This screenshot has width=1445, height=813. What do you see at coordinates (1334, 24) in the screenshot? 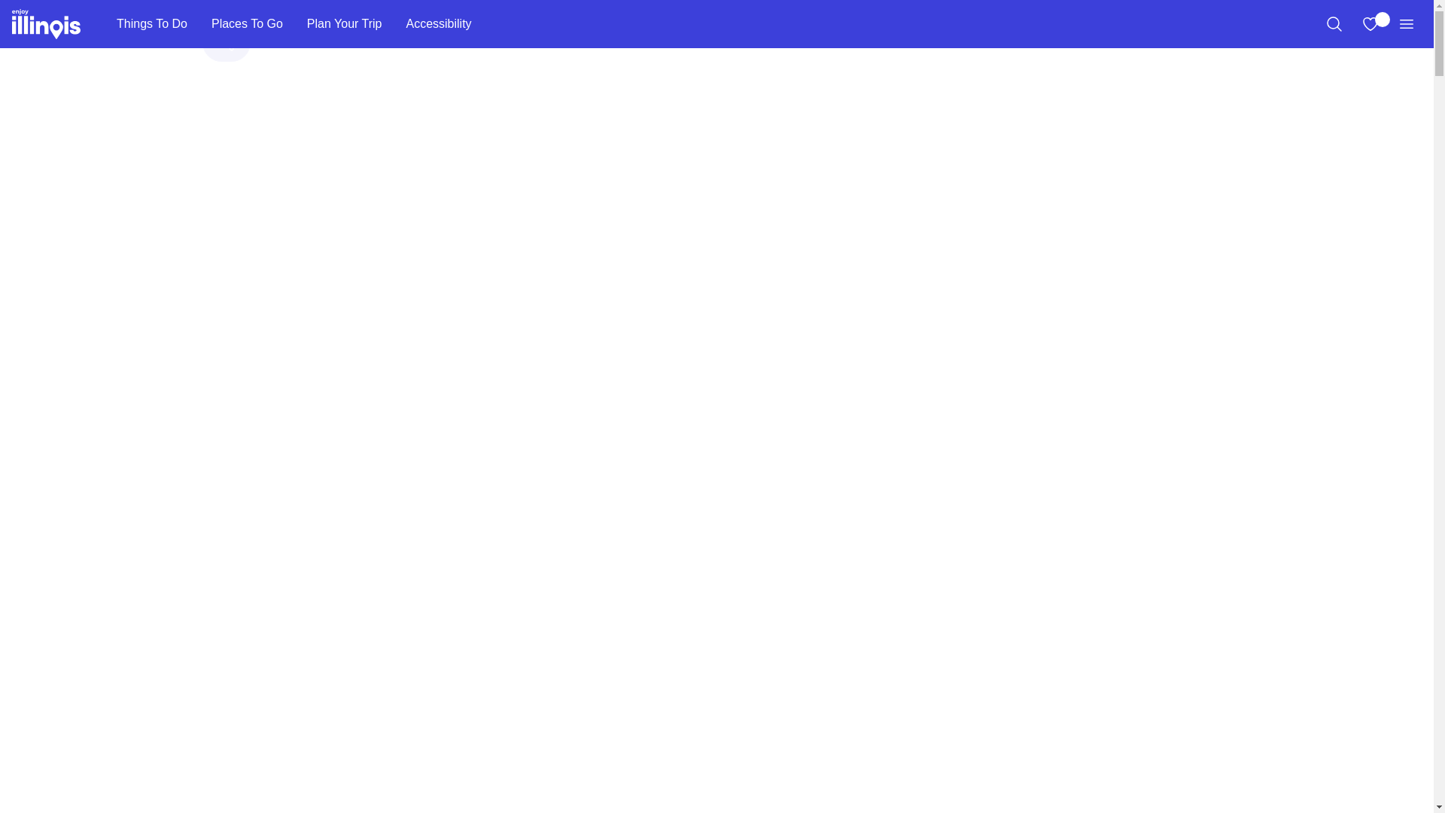
I see `Search the Site` at bounding box center [1334, 24].